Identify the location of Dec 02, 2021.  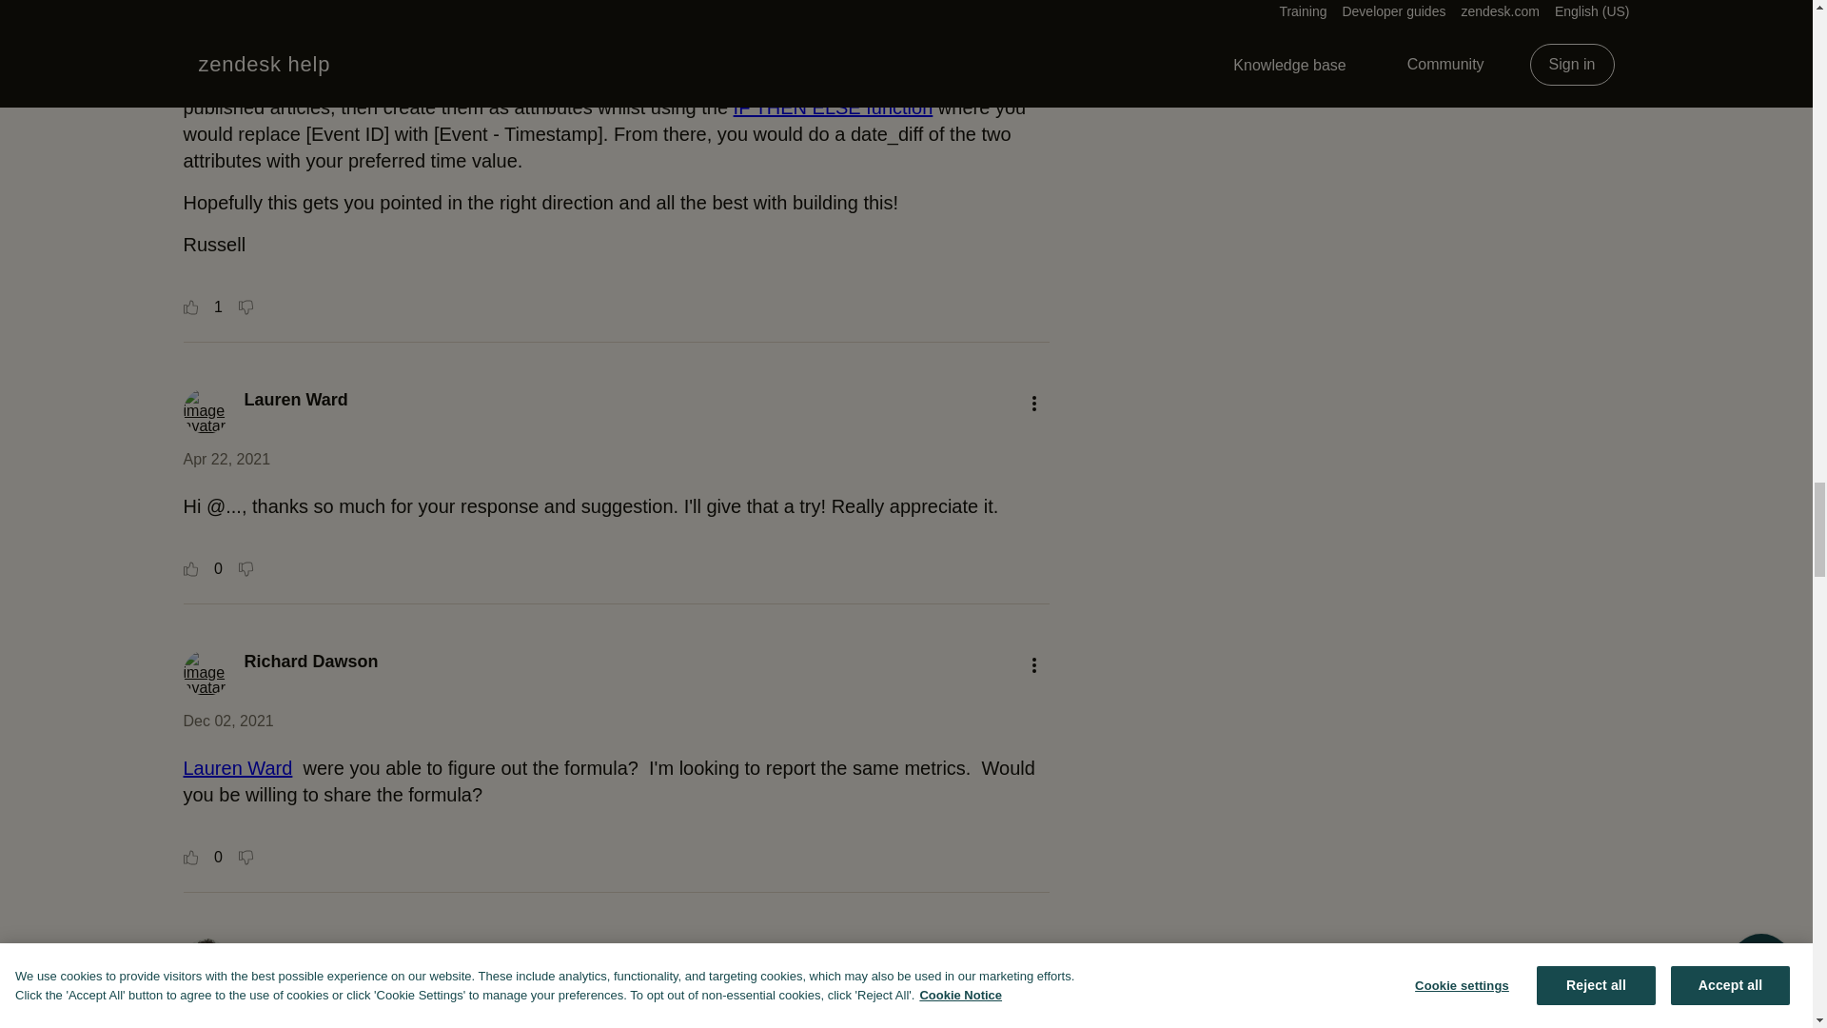
(227, 721).